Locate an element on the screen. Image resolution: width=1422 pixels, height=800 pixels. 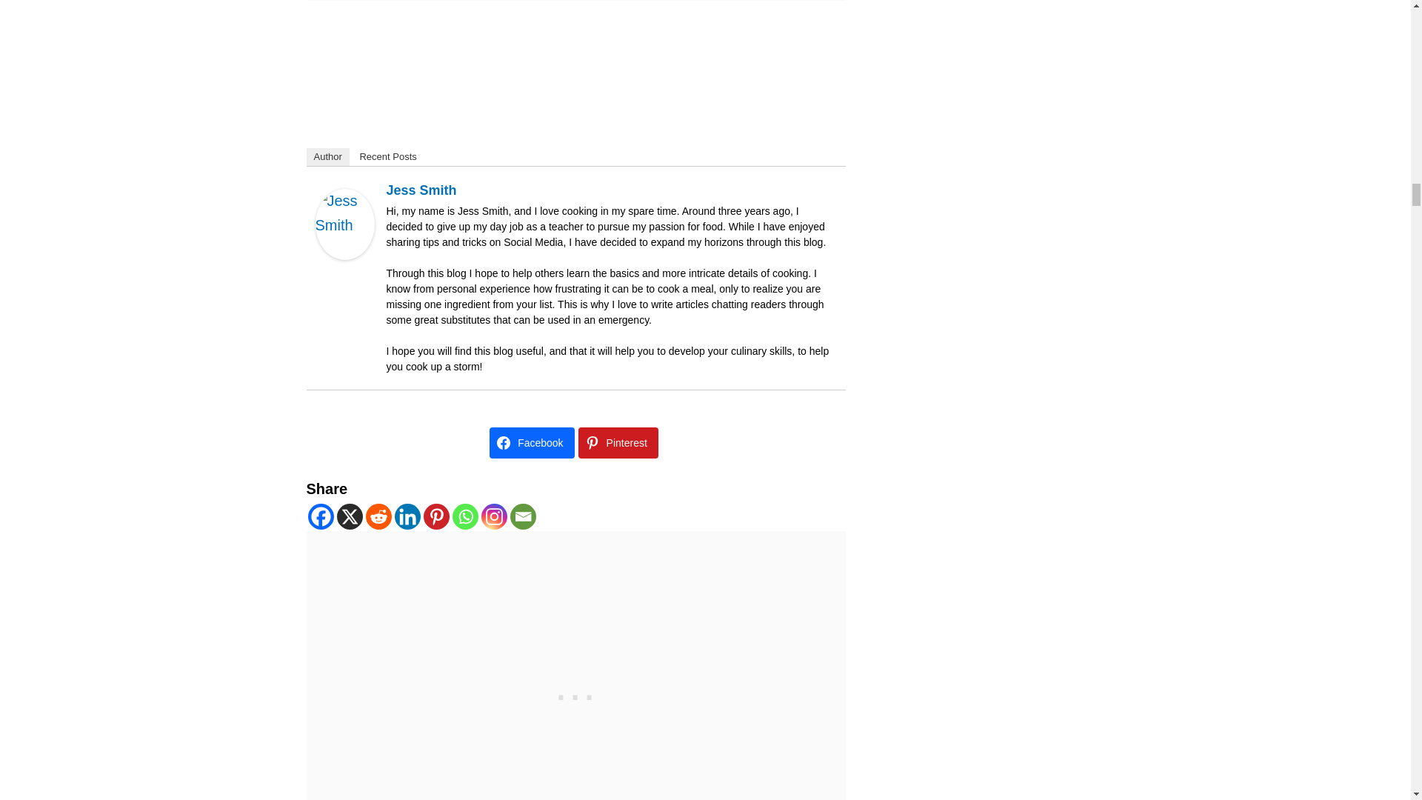
Share on Pinterest is located at coordinates (618, 442).